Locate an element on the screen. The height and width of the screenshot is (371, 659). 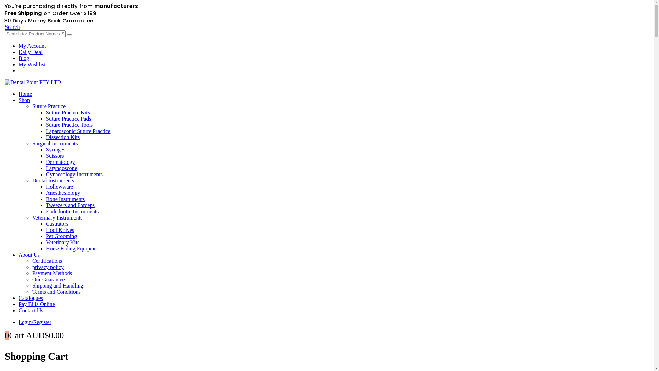
Dental Instruments is located at coordinates (53, 181).